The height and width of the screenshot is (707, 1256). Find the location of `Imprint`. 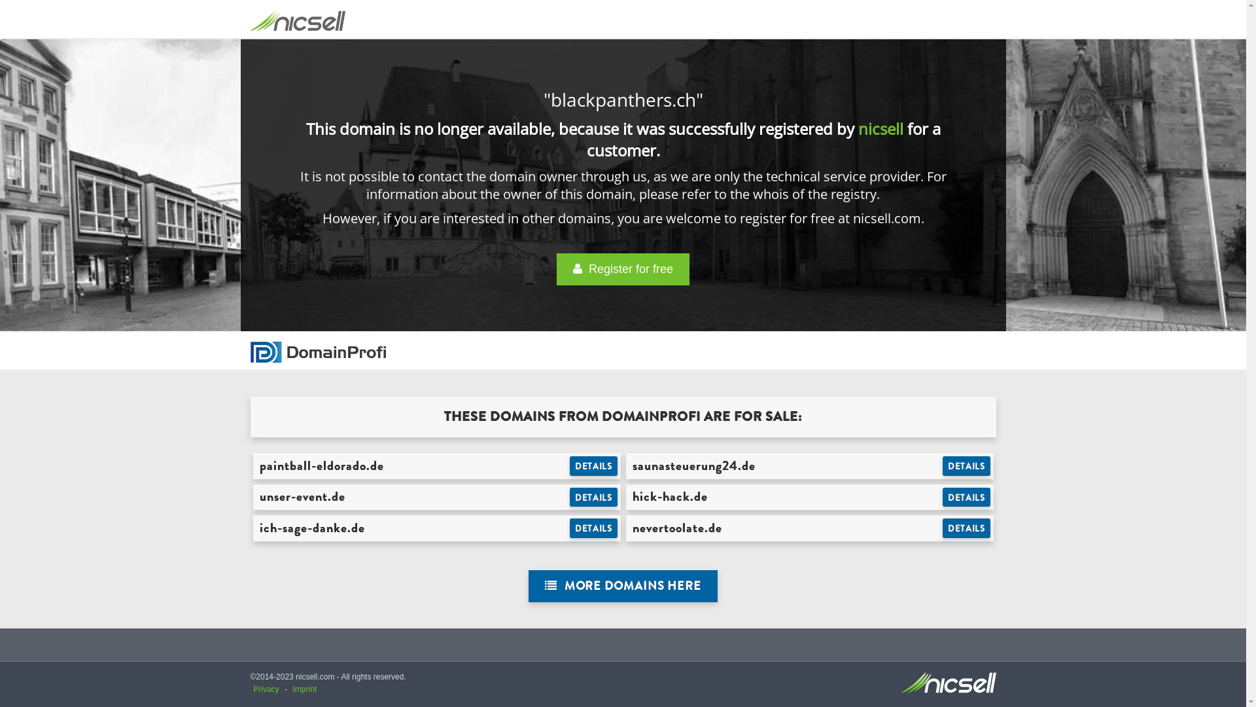

Imprint is located at coordinates (305, 689).